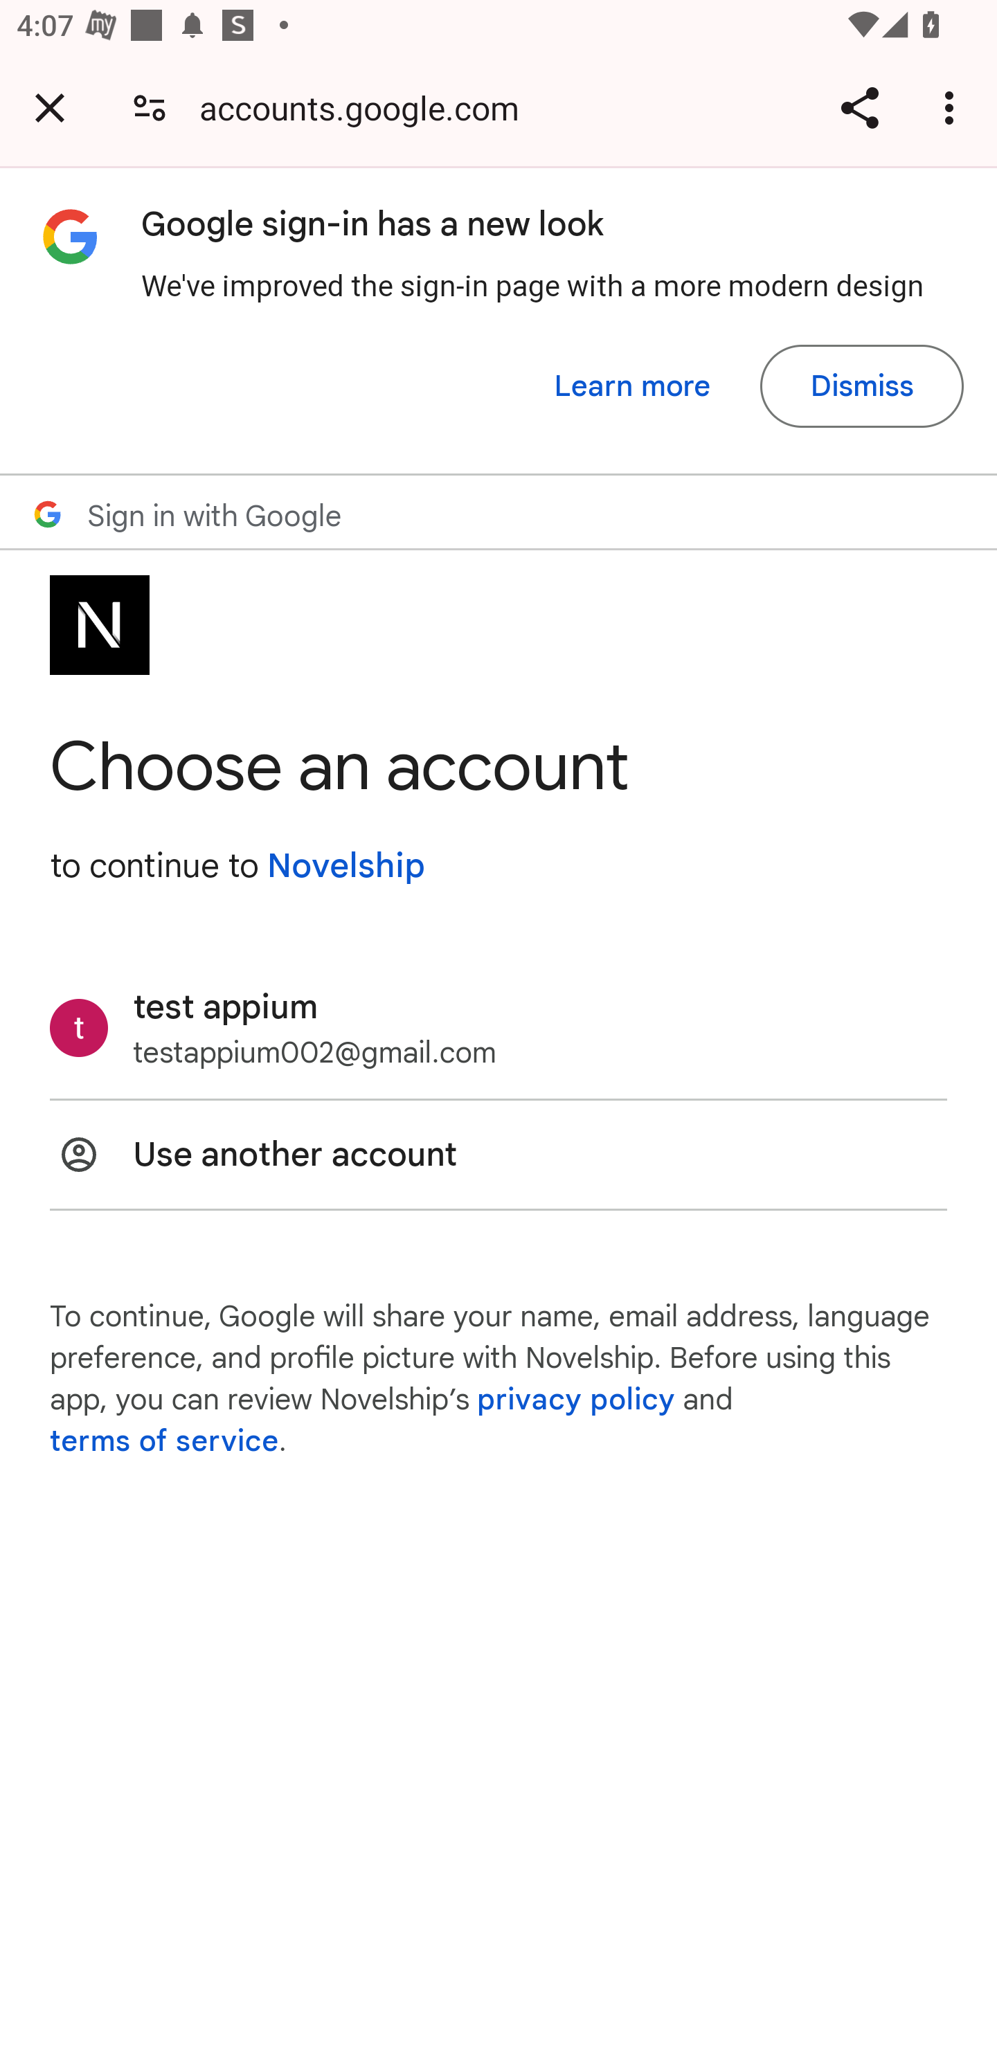  Describe the element at coordinates (859, 107) in the screenshot. I see `Share` at that location.